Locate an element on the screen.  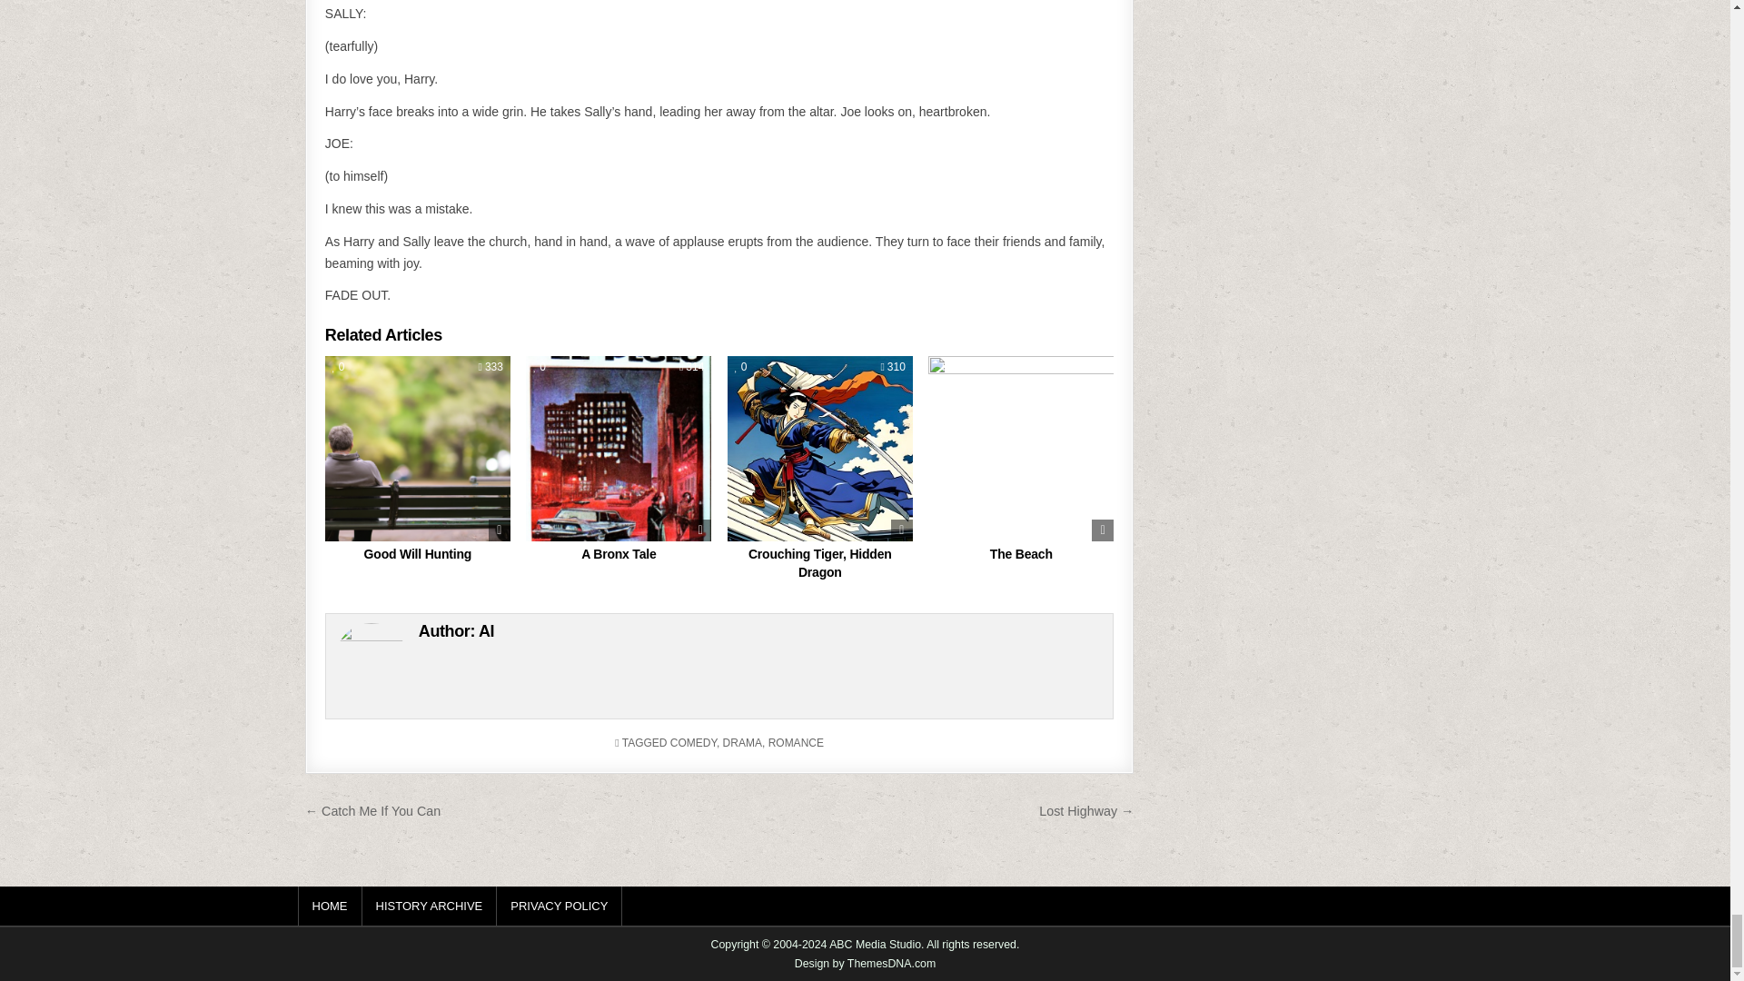
0 is located at coordinates (540, 367).